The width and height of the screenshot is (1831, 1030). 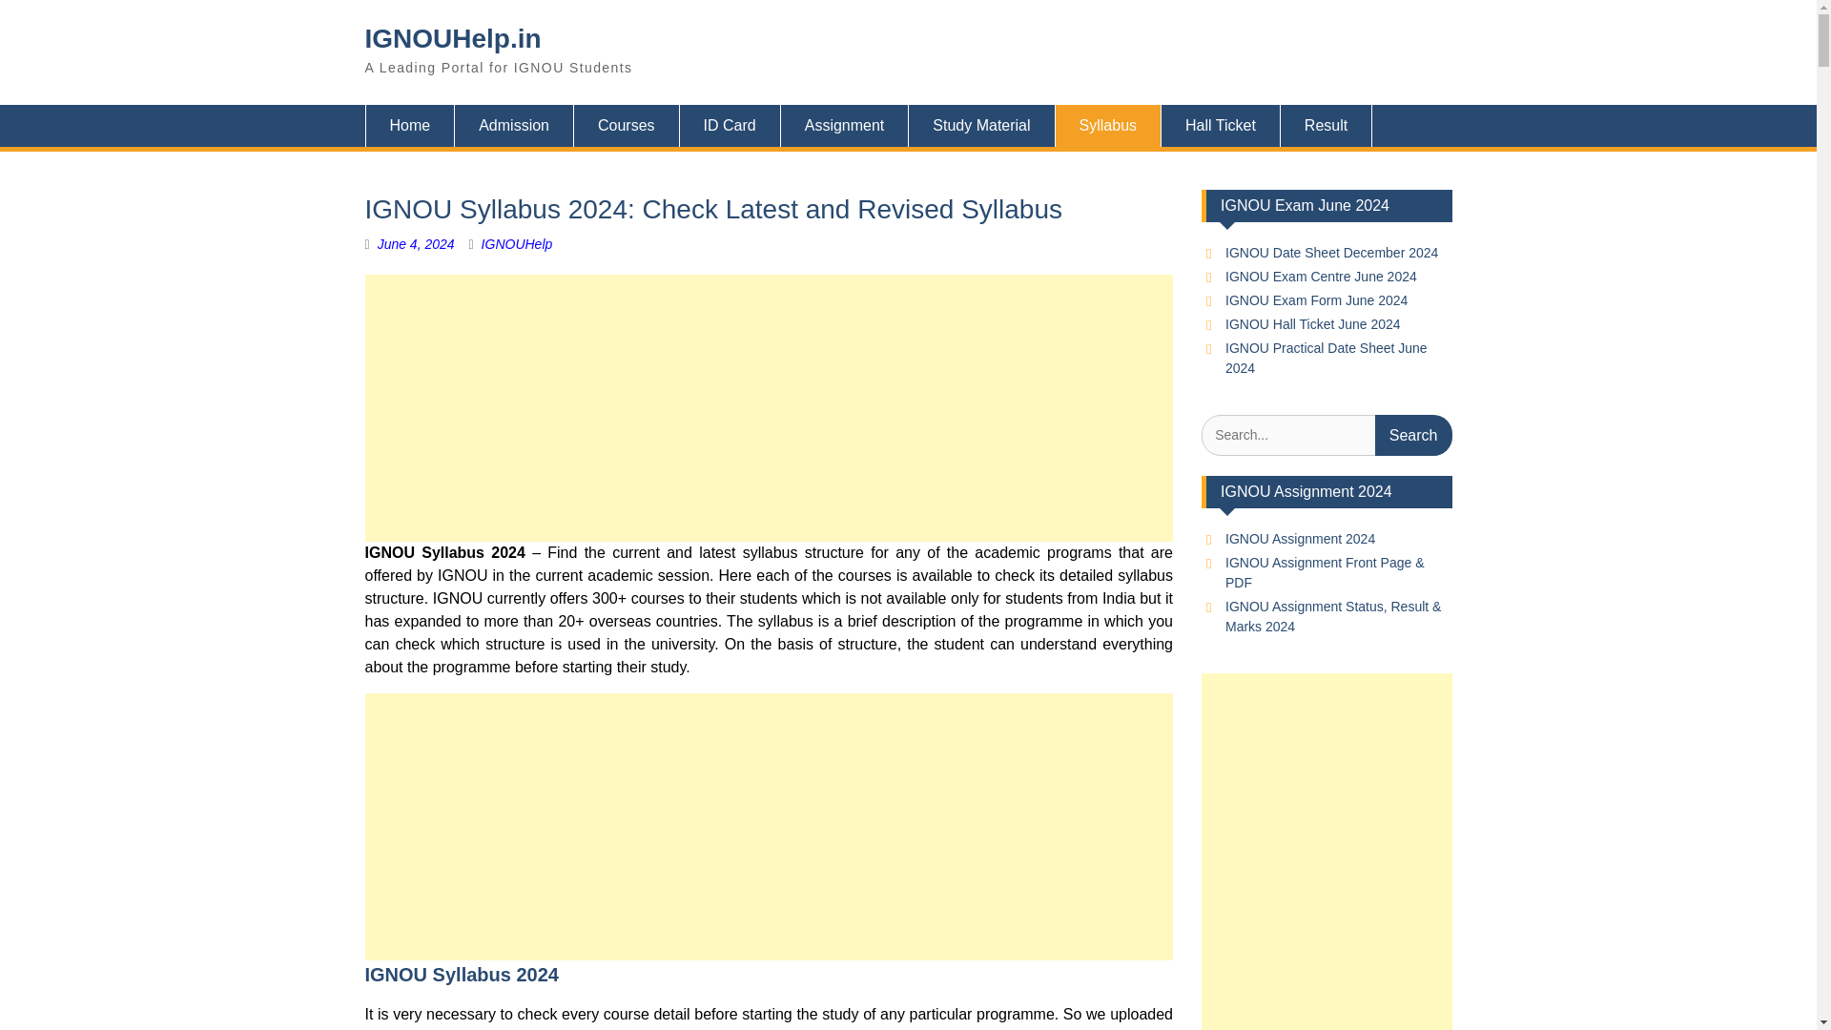 I want to click on Study Material, so click(x=980, y=126).